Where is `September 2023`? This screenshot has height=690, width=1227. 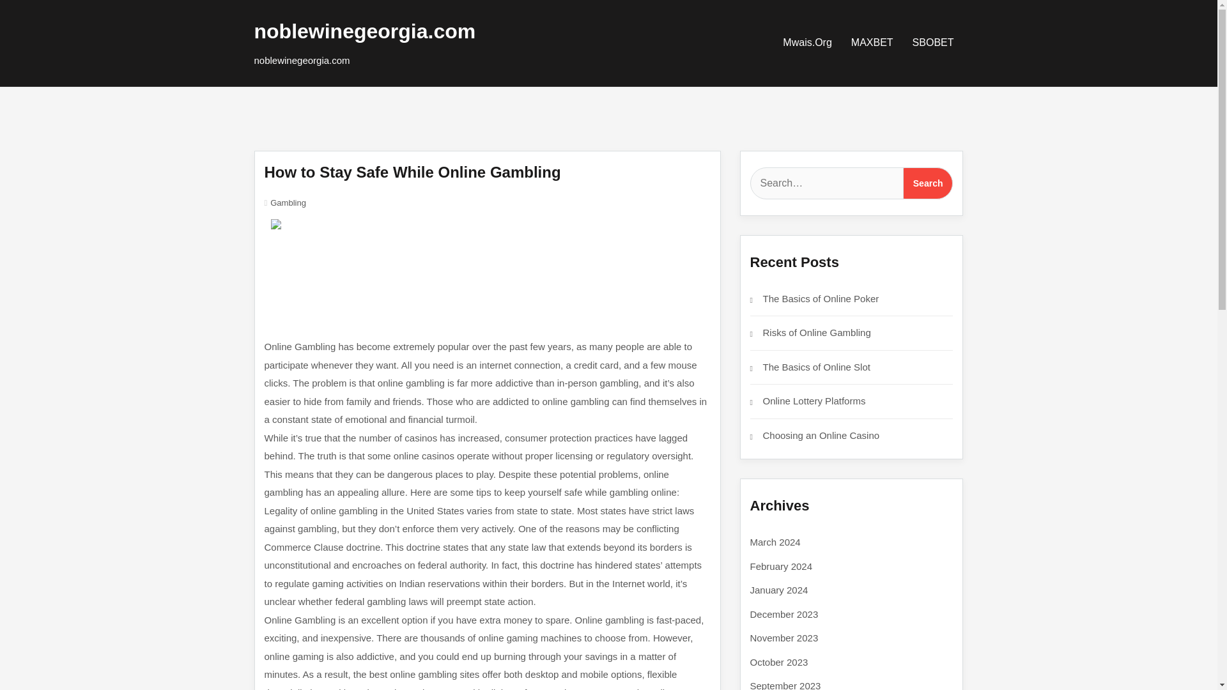 September 2023 is located at coordinates (785, 685).